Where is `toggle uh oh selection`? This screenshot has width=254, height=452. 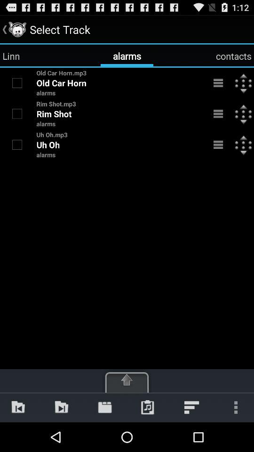 toggle uh oh selection is located at coordinates (17, 145).